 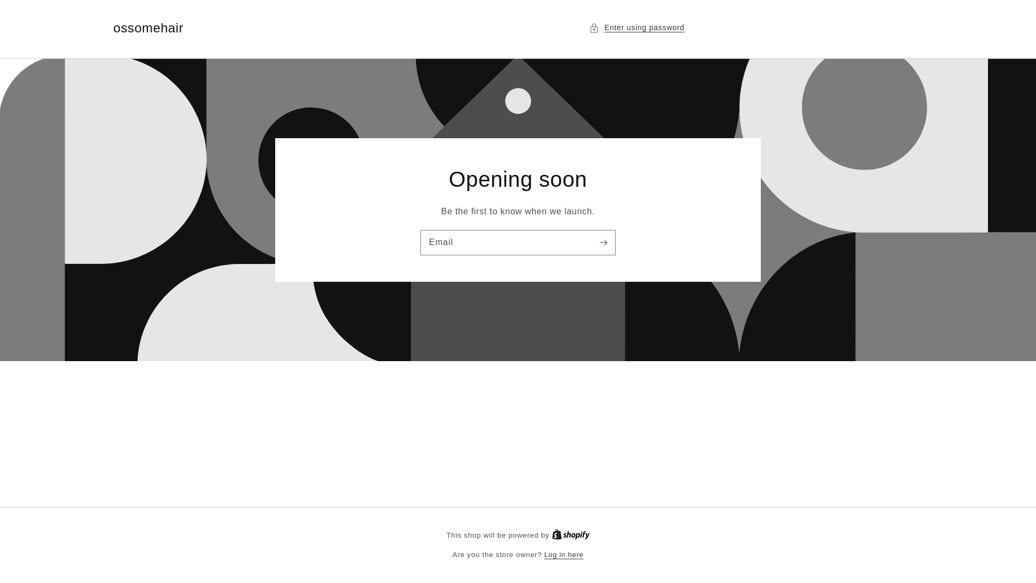 What do you see at coordinates (564, 555) in the screenshot?
I see `Log in here` at bounding box center [564, 555].